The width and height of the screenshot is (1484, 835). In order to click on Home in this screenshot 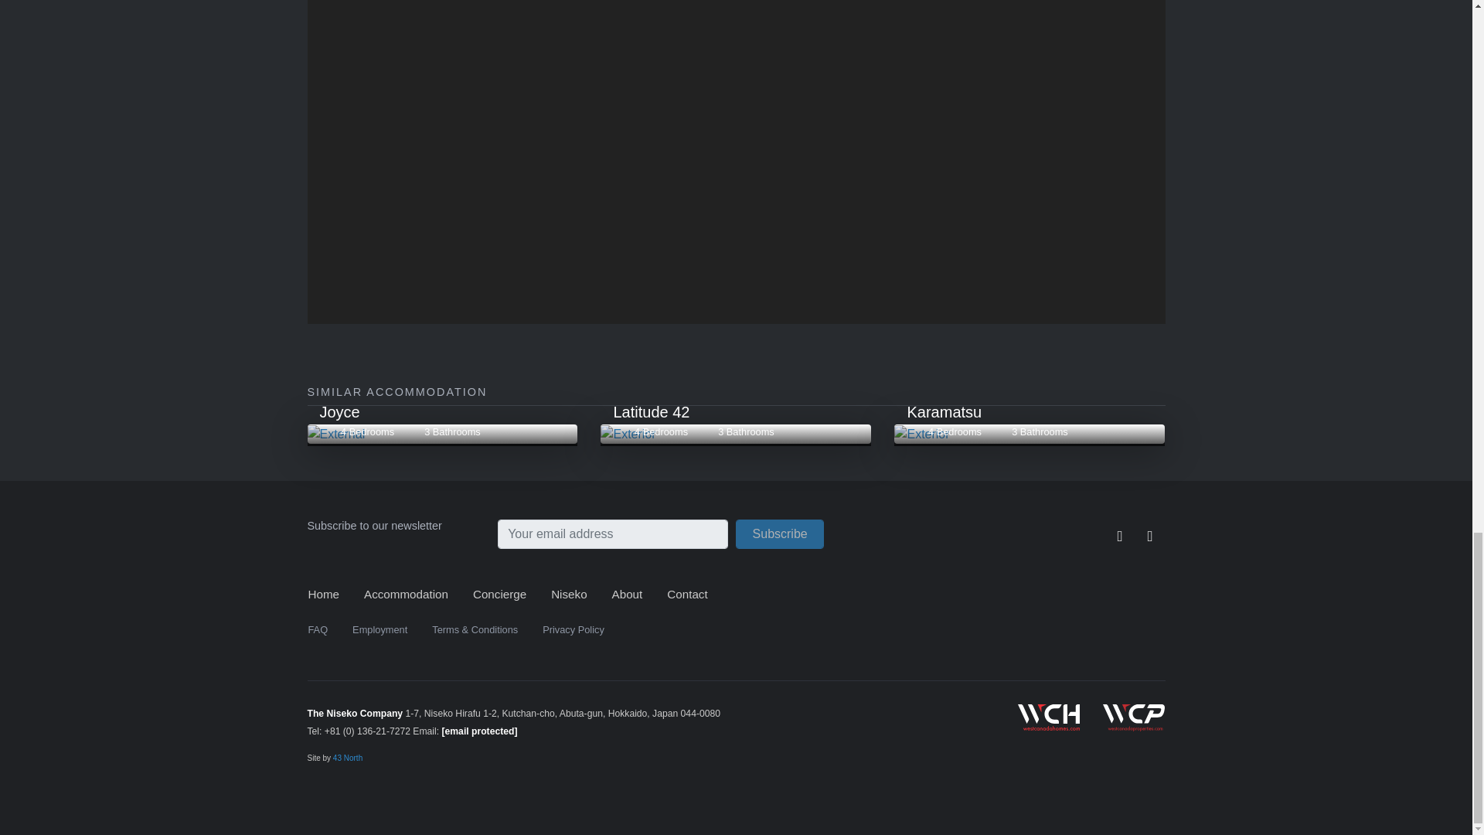, I will do `click(736, 433)`.